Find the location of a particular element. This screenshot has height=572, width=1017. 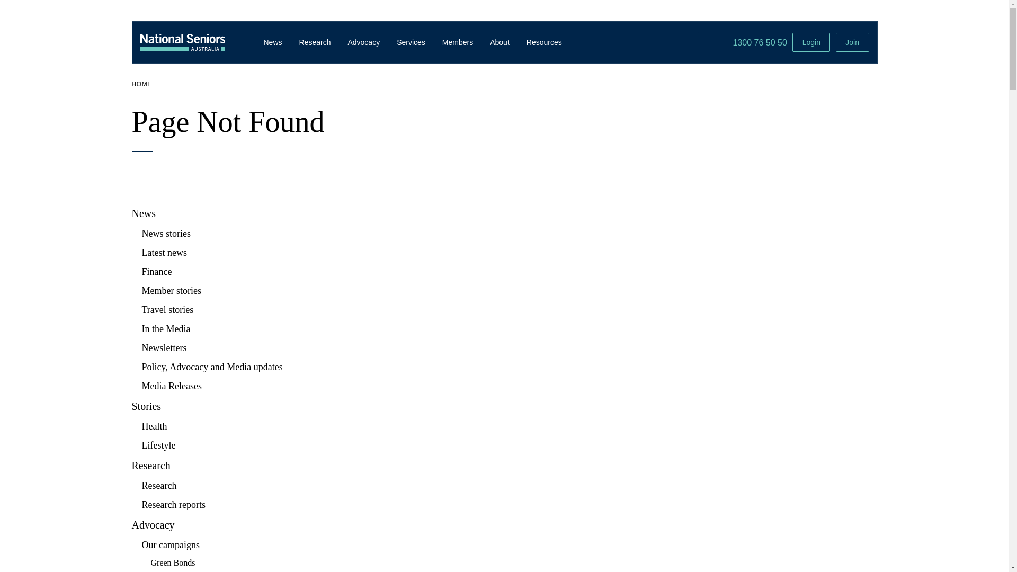

Member stories is located at coordinates (172, 291).